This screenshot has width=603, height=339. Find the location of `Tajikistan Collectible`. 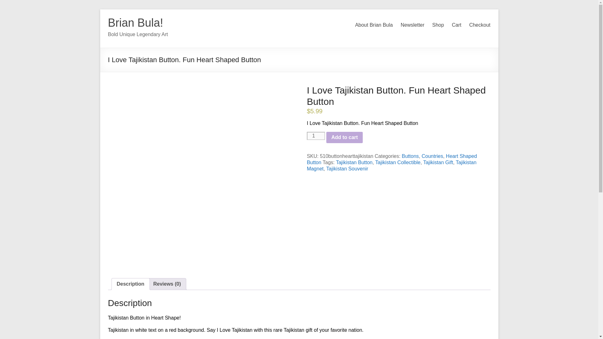

Tajikistan Collectible is located at coordinates (398, 162).